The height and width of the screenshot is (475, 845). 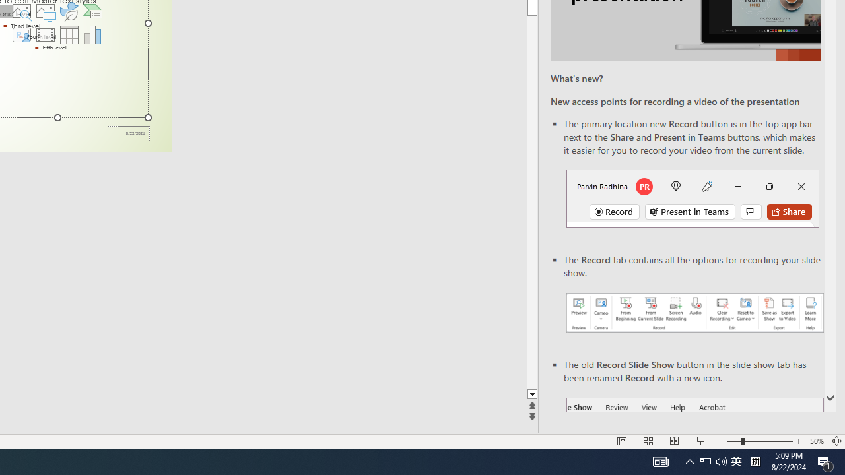 I want to click on Page down, so click(x=532, y=202).